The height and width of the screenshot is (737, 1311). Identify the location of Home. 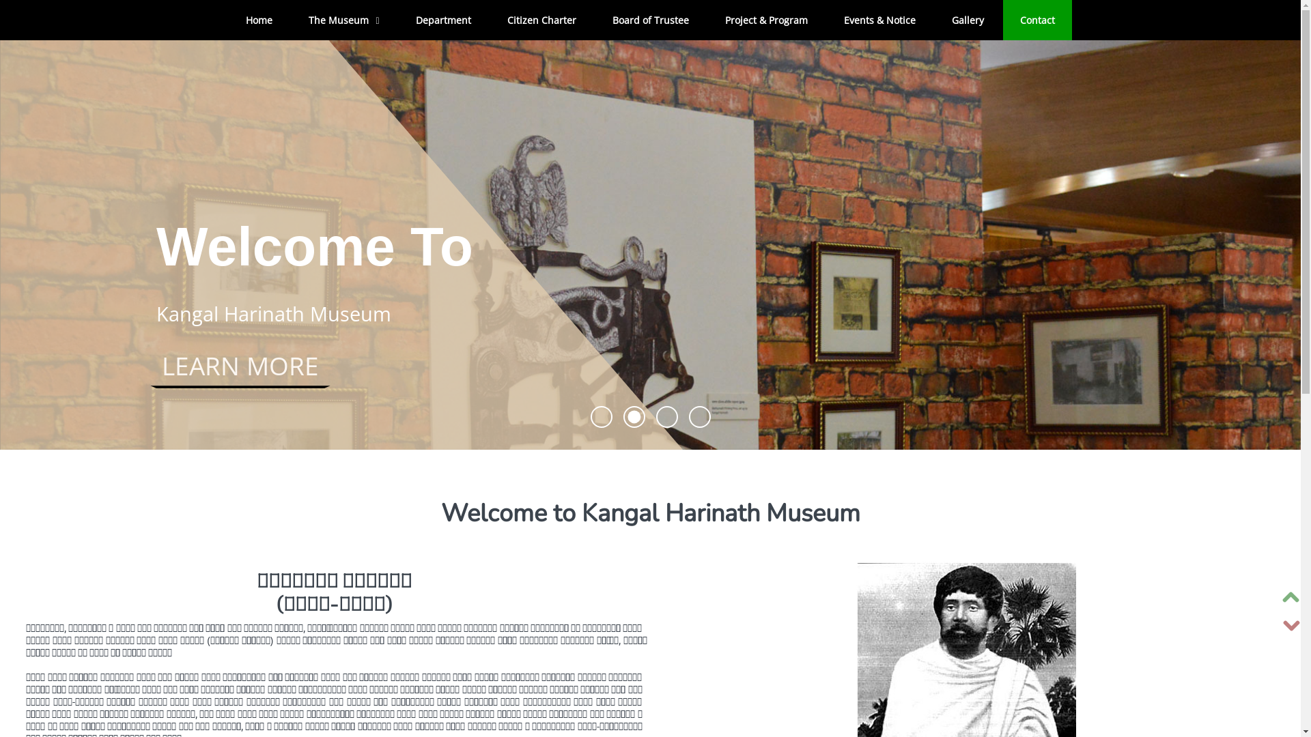
(259, 20).